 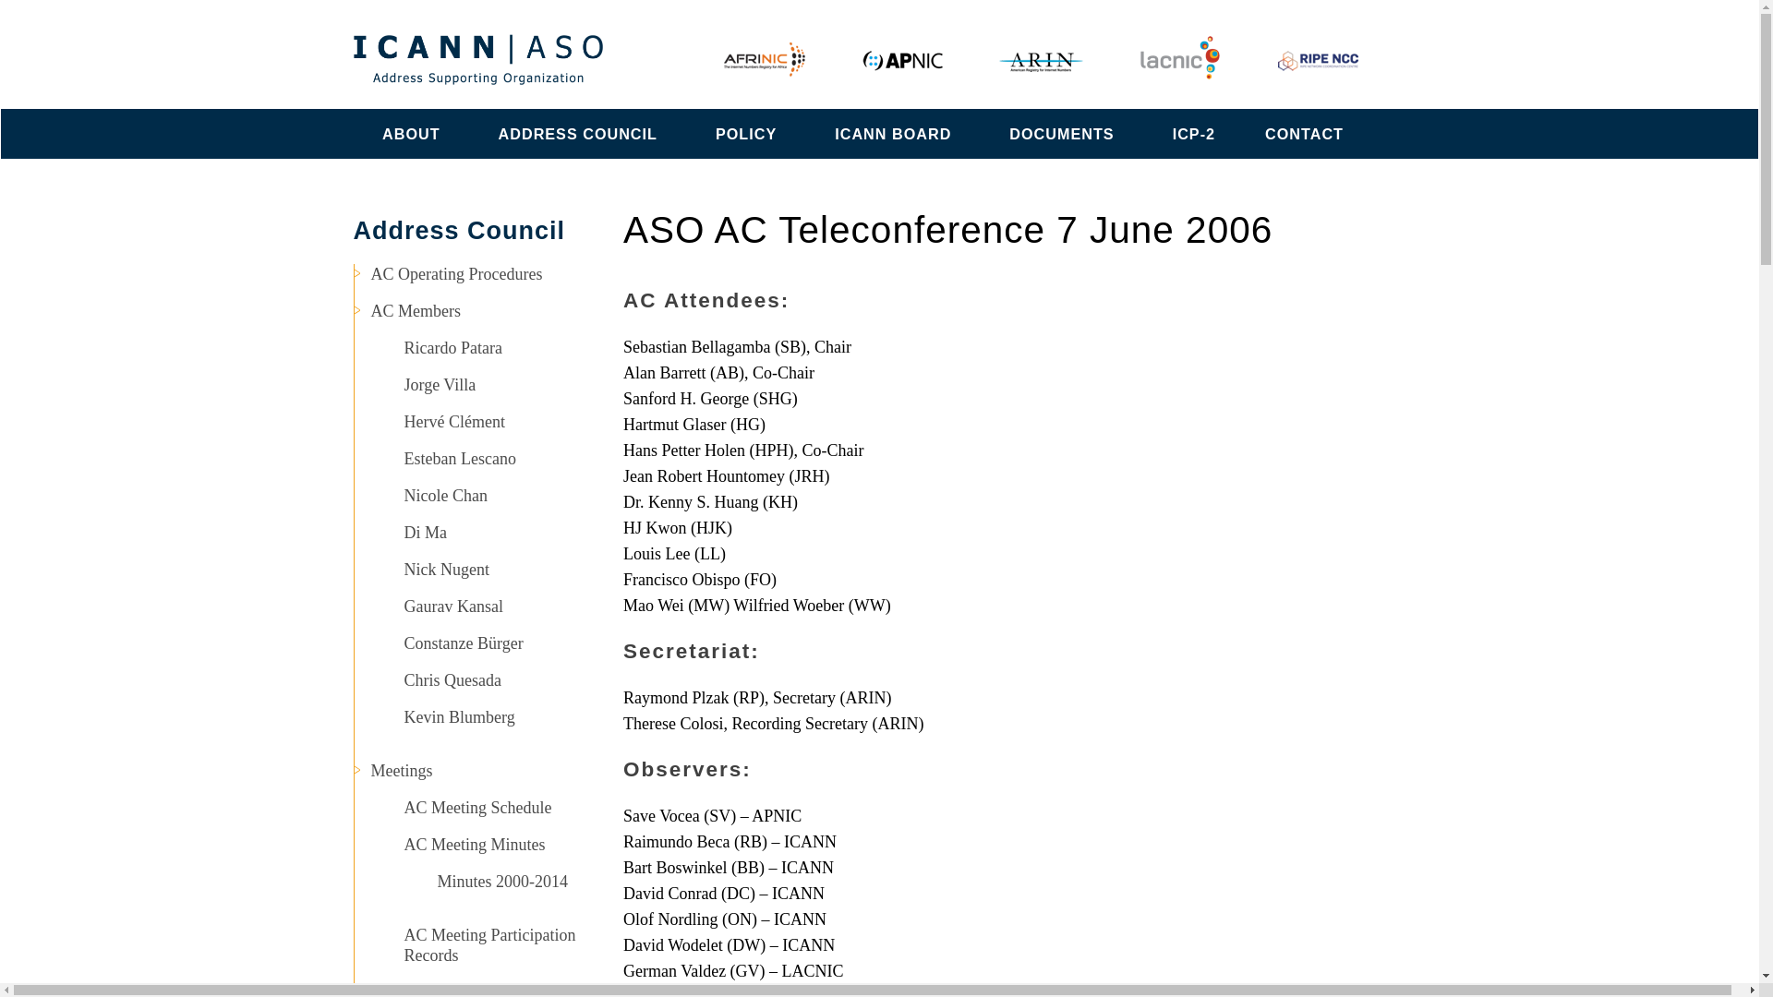 I want to click on About, so click(x=411, y=133).